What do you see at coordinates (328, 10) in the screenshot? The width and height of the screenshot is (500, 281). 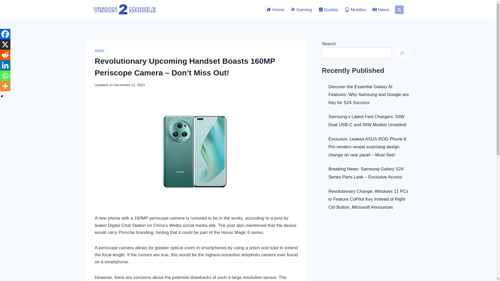 I see `Guides` at bounding box center [328, 10].